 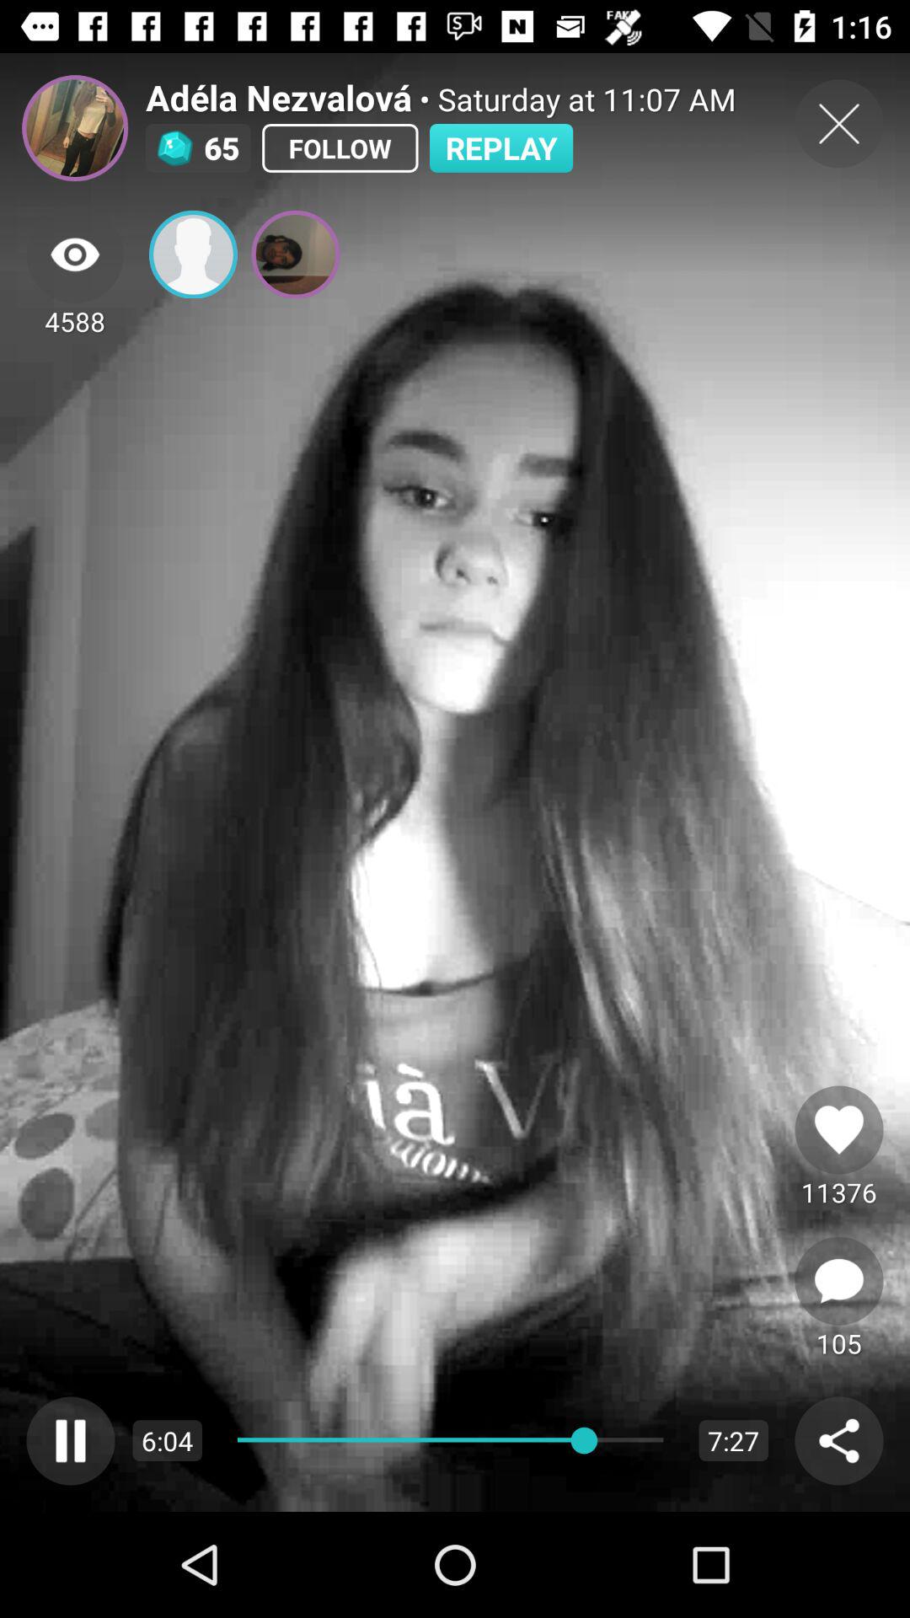 I want to click on faverad, so click(x=839, y=1129).